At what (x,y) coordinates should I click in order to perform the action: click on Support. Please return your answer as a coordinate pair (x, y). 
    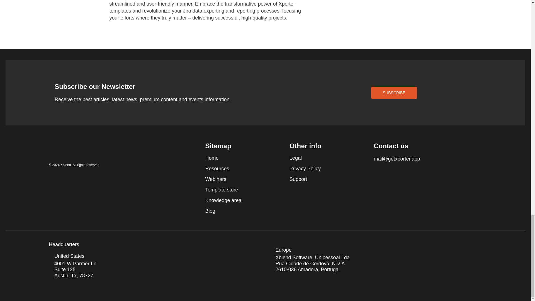
    Looking at the image, I should click on (325, 179).